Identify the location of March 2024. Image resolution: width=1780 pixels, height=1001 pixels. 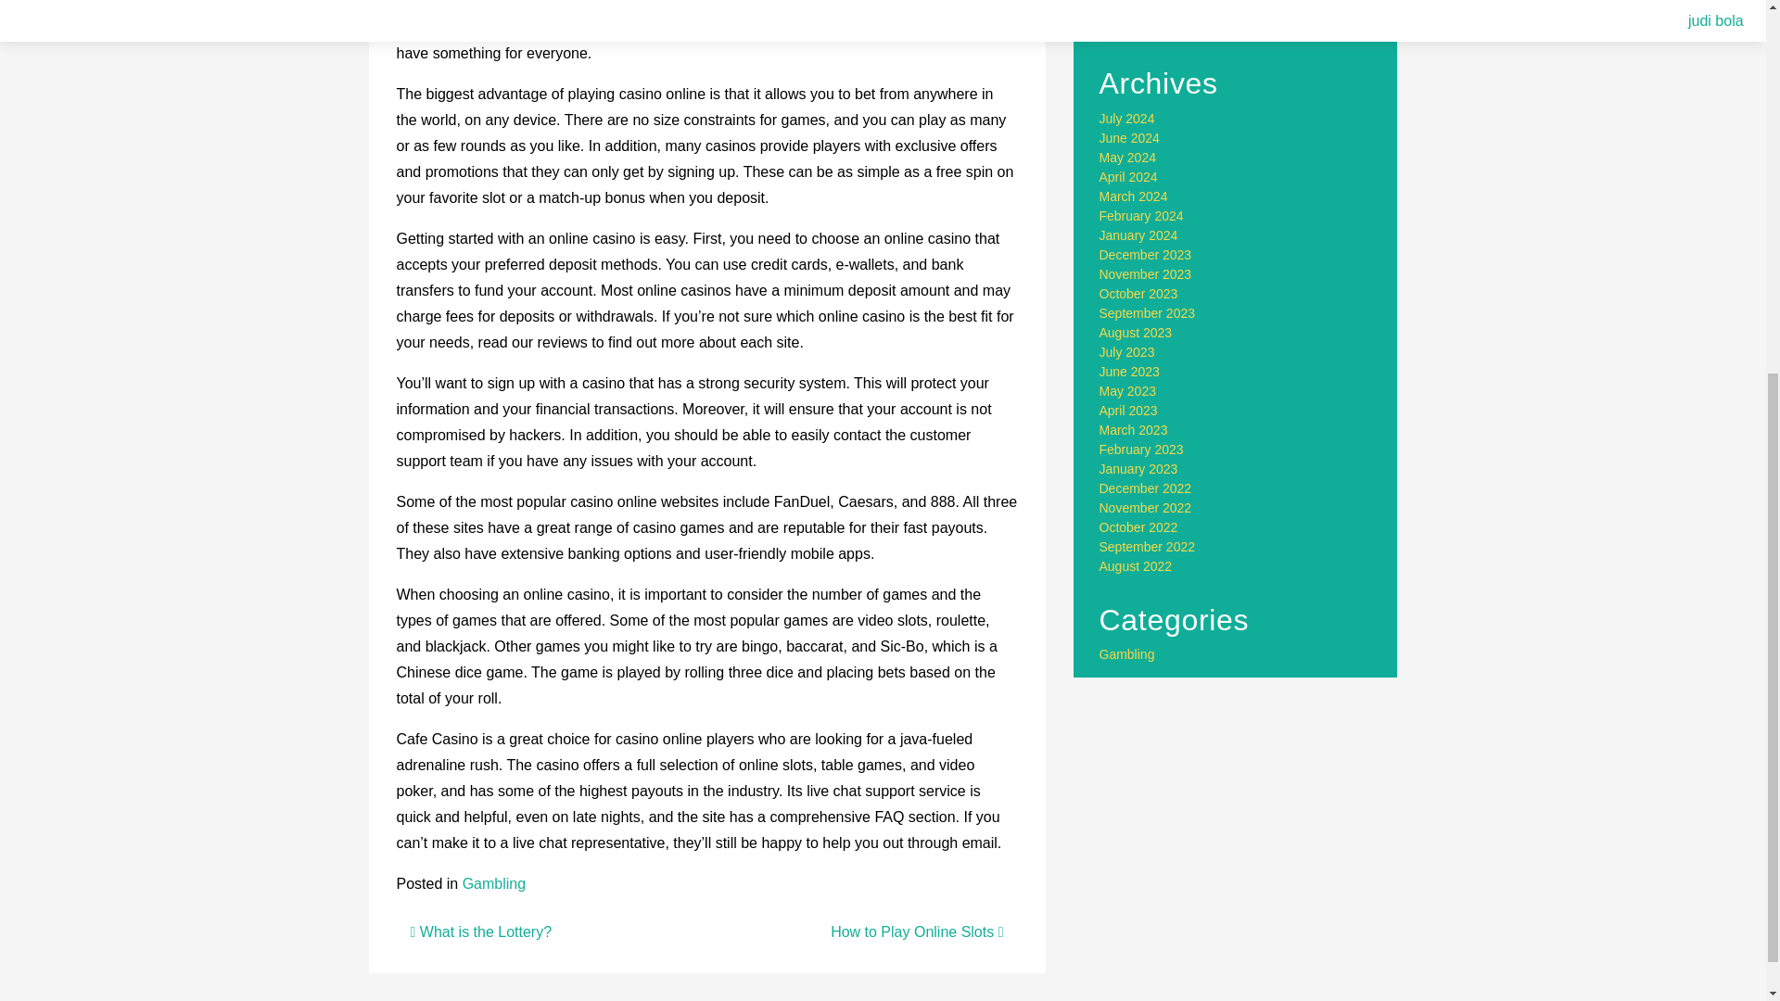
(1133, 196).